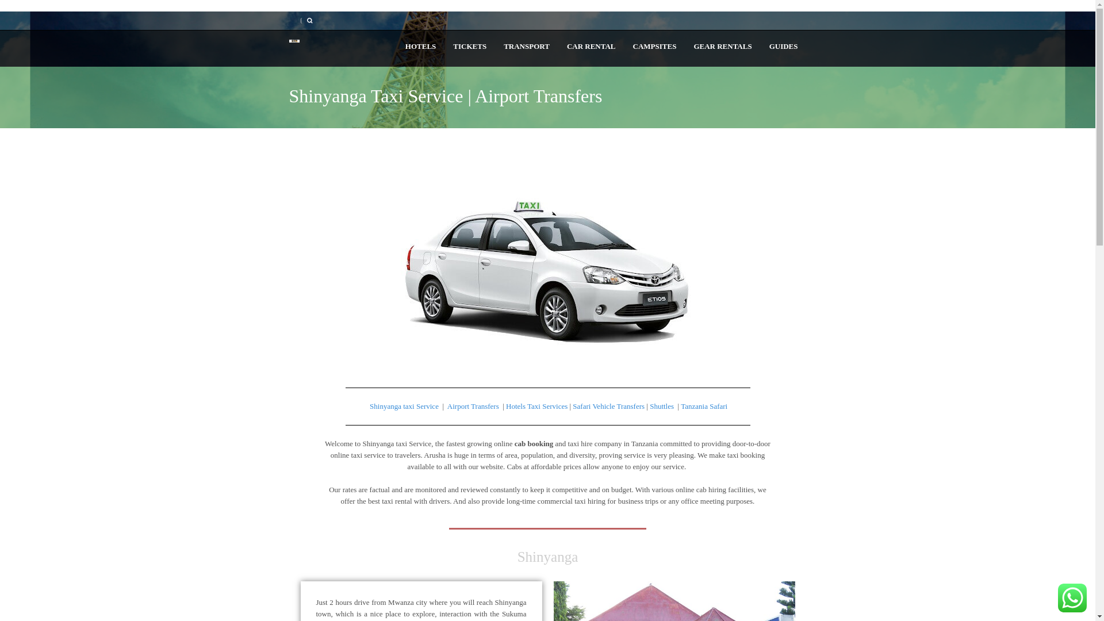 This screenshot has height=621, width=1104. Describe the element at coordinates (536, 406) in the screenshot. I see `Hotels Taxi Services` at that location.